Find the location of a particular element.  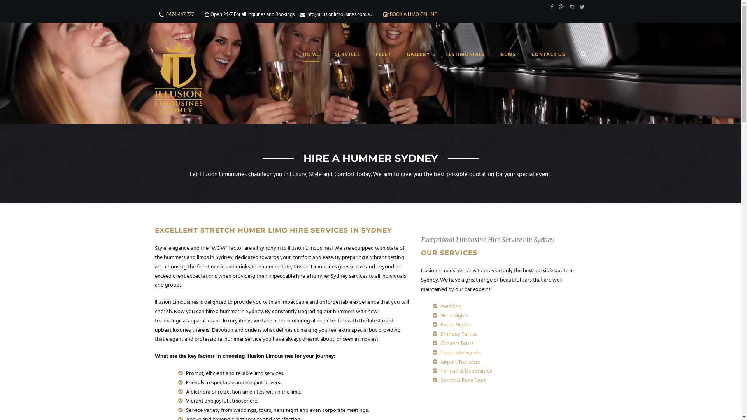

GALLERY is located at coordinates (410, 64).